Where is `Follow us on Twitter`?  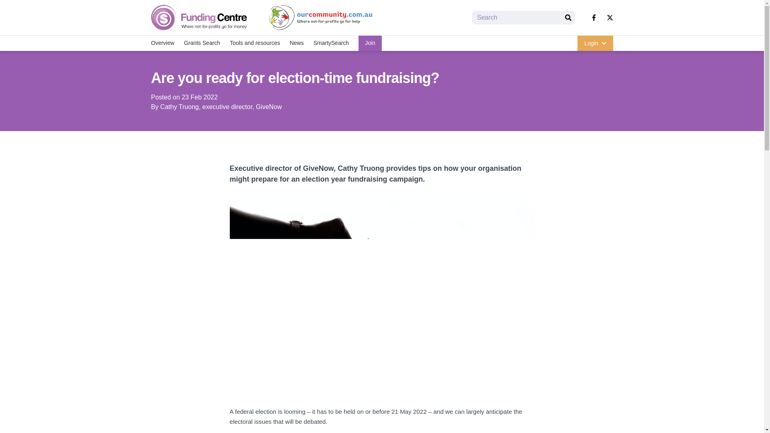 Follow us on Twitter is located at coordinates (610, 17).